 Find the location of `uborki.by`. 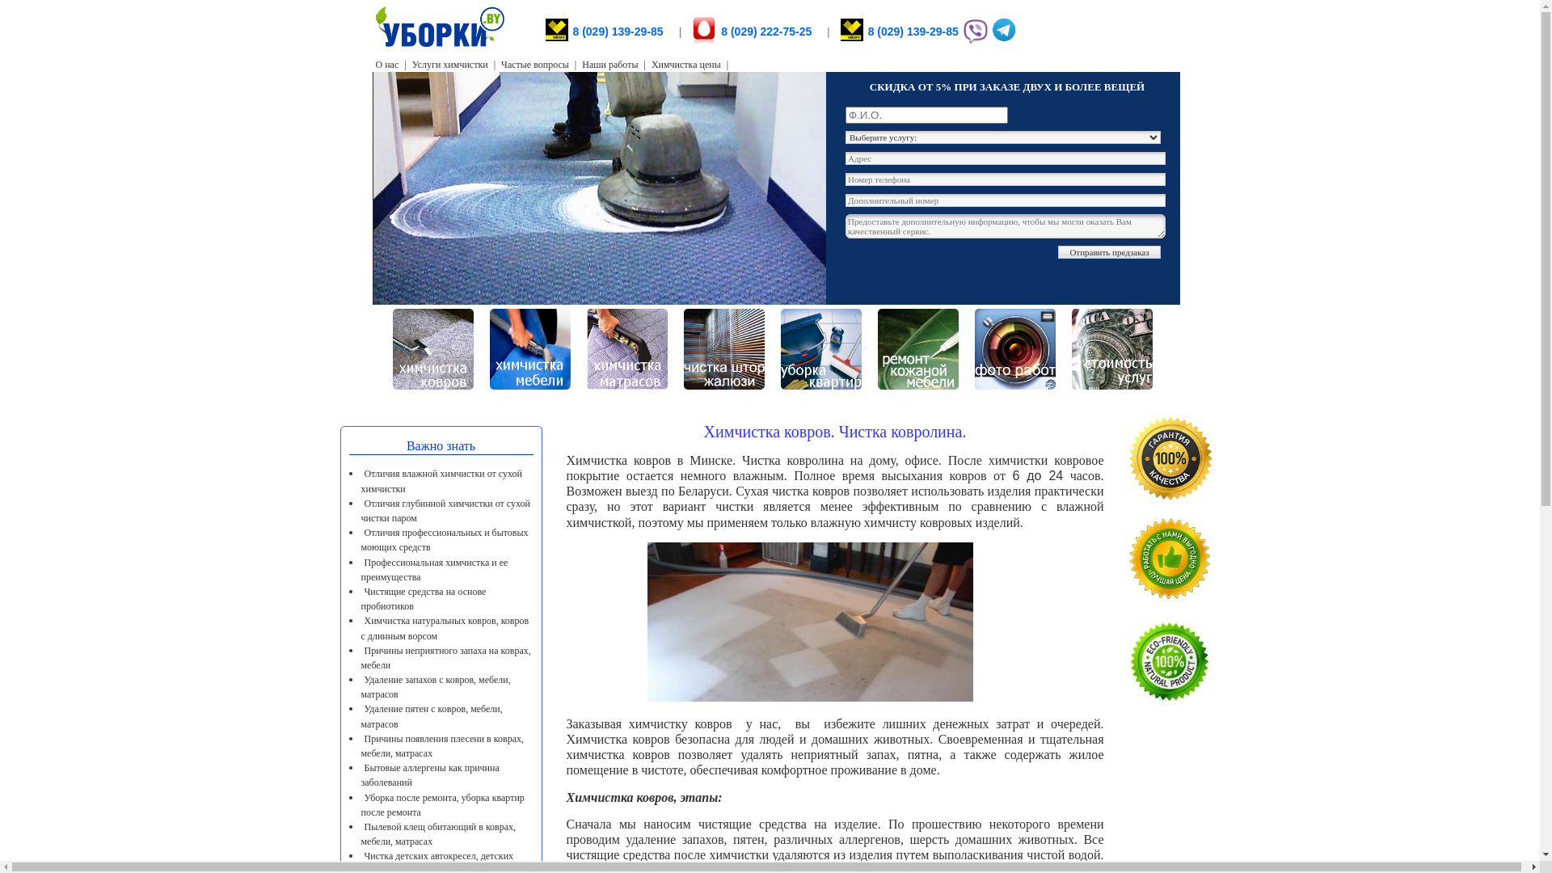

uborki.by is located at coordinates (600, 188).